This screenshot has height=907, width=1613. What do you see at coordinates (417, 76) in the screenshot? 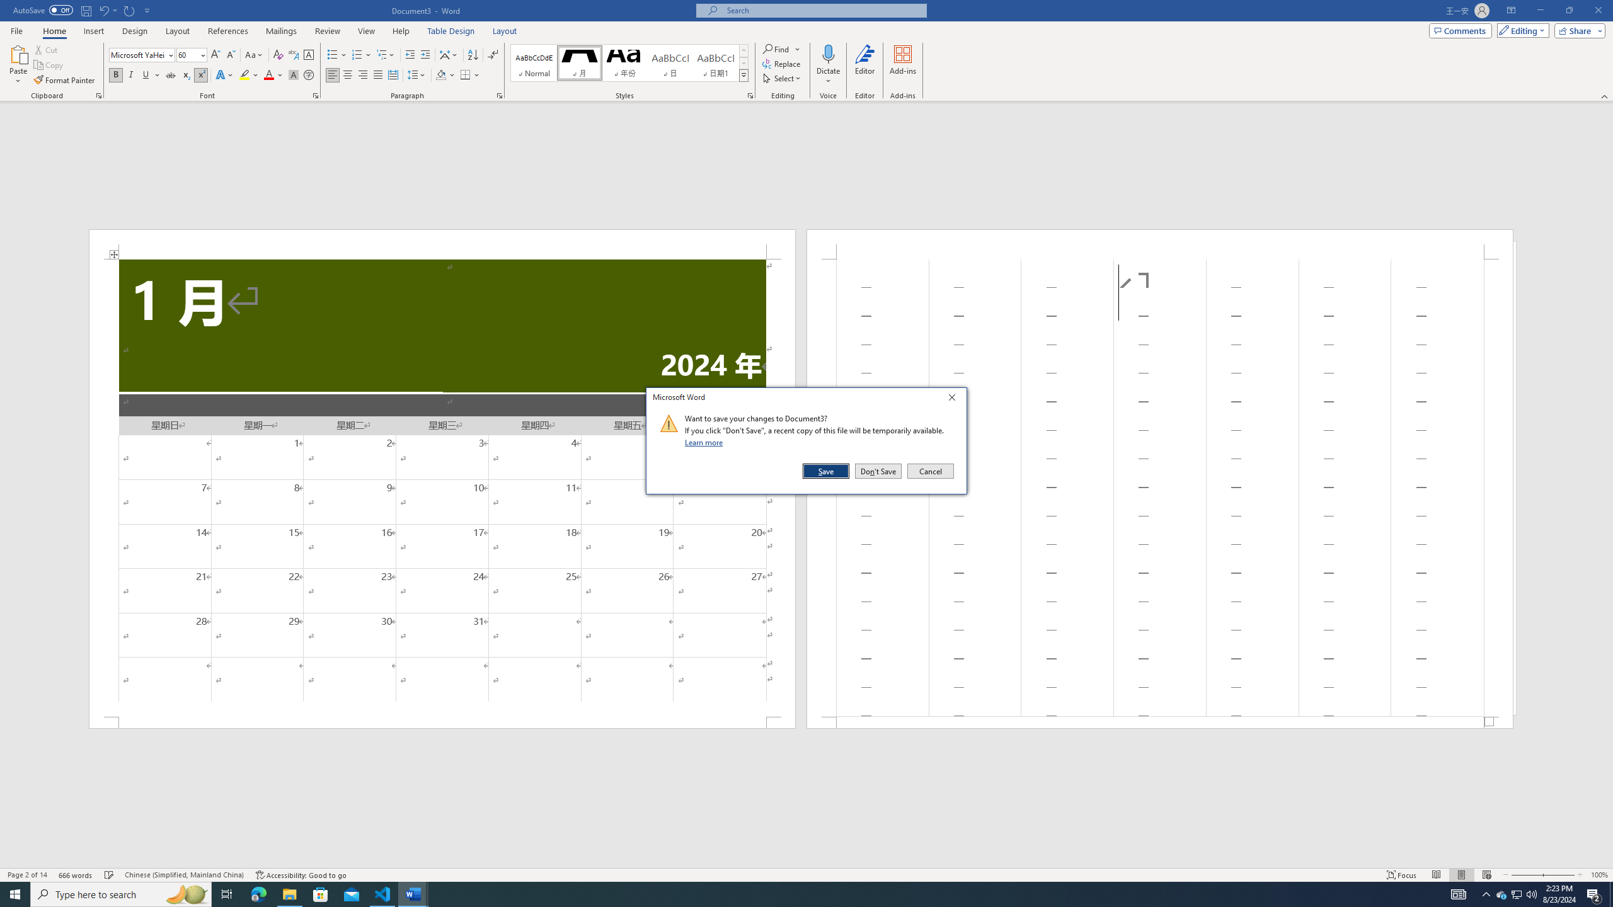
I see `Line and Paragraph Spacing` at bounding box center [417, 76].